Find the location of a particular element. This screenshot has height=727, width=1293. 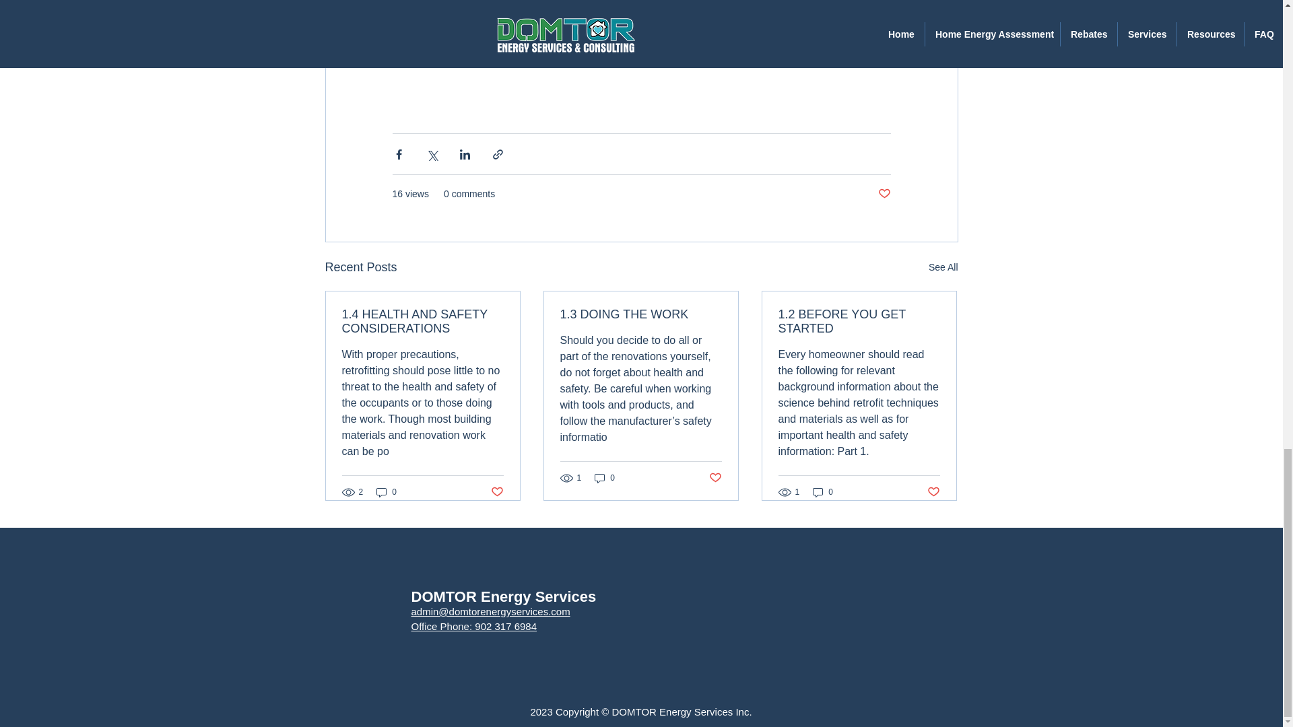

Office Phone: 902 317 6984 is located at coordinates (473, 626).